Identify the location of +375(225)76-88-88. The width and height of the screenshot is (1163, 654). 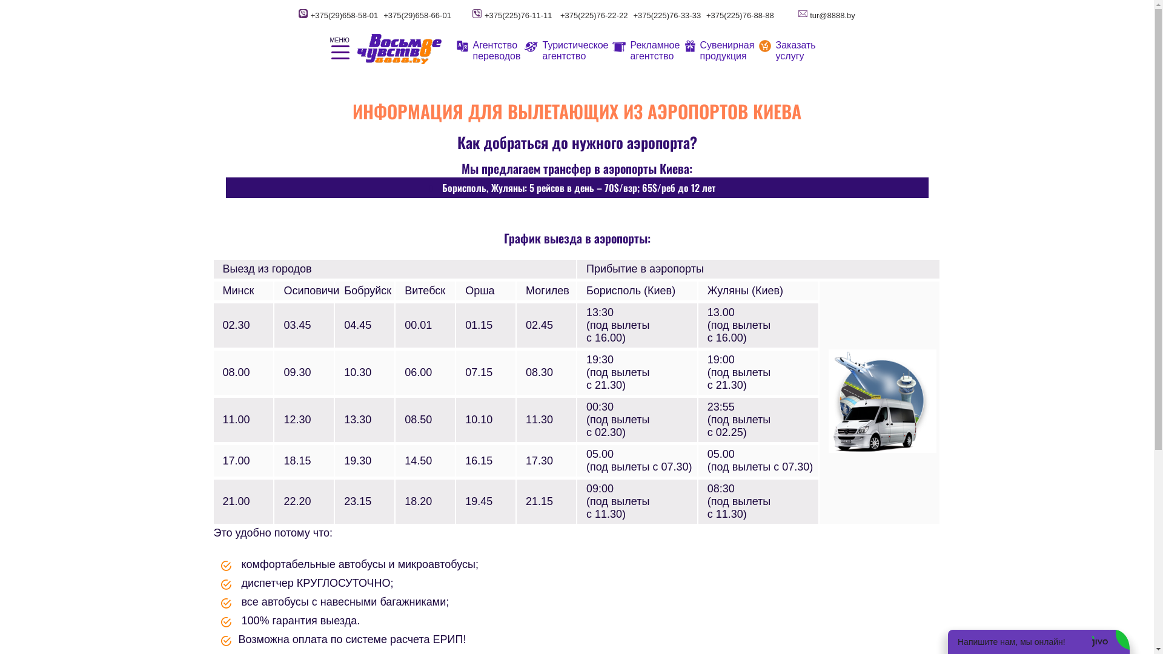
(740, 16).